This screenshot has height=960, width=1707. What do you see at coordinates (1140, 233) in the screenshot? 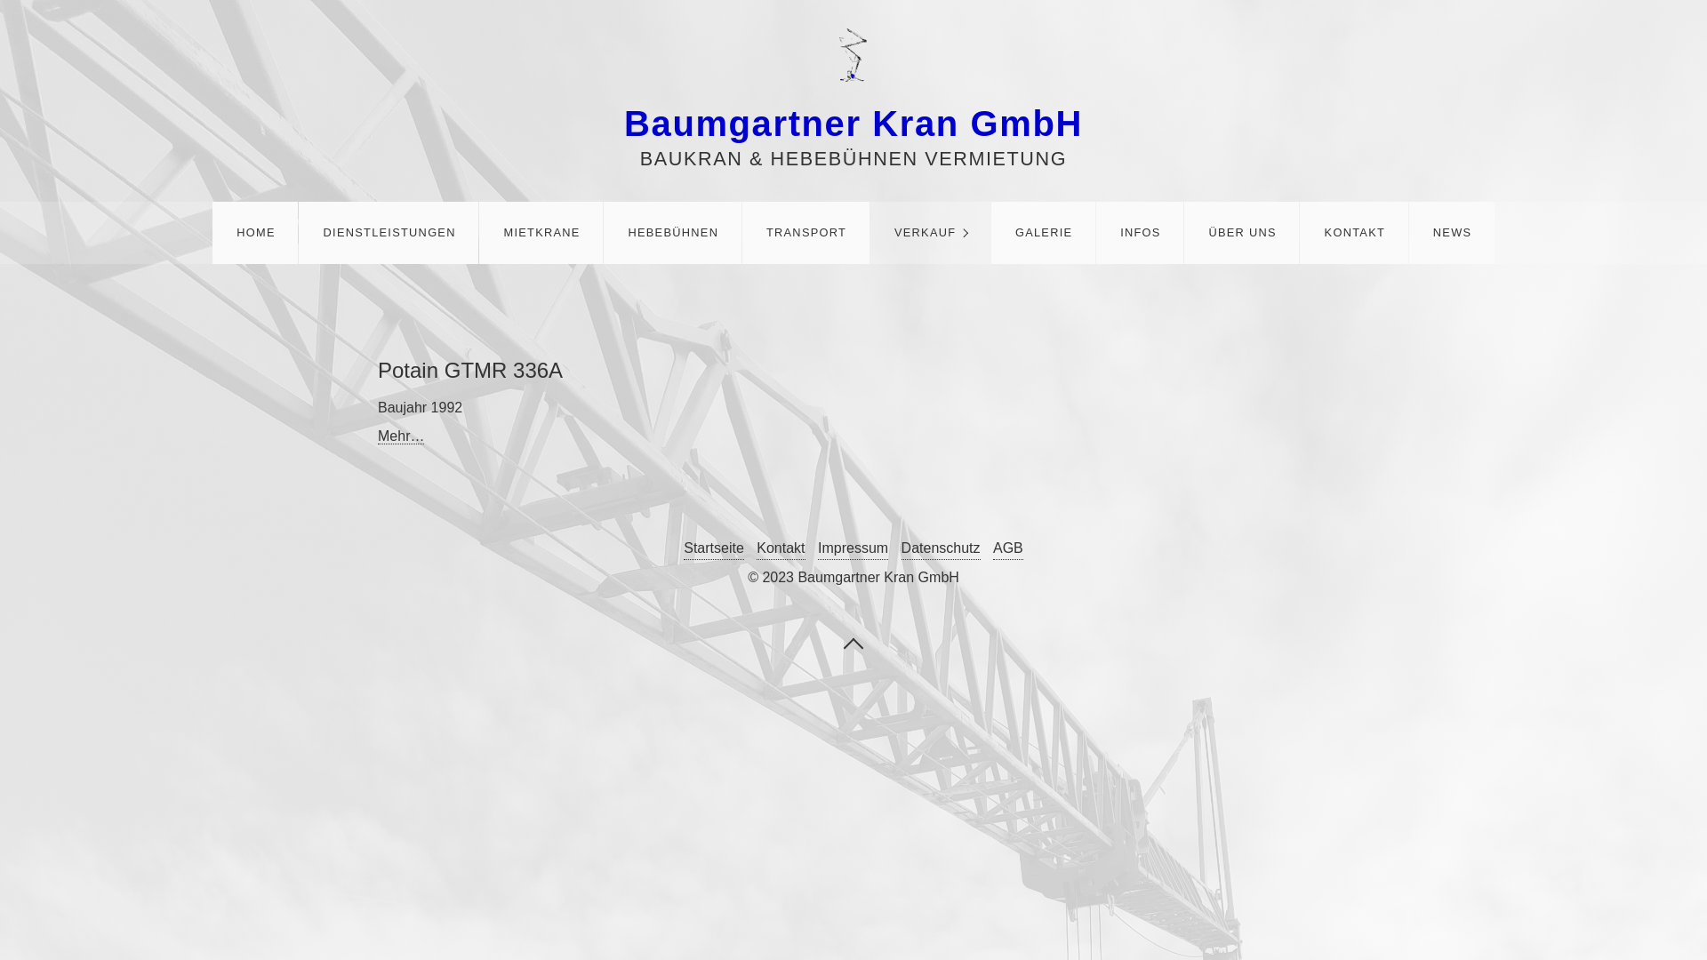
I see `INFOS` at bounding box center [1140, 233].